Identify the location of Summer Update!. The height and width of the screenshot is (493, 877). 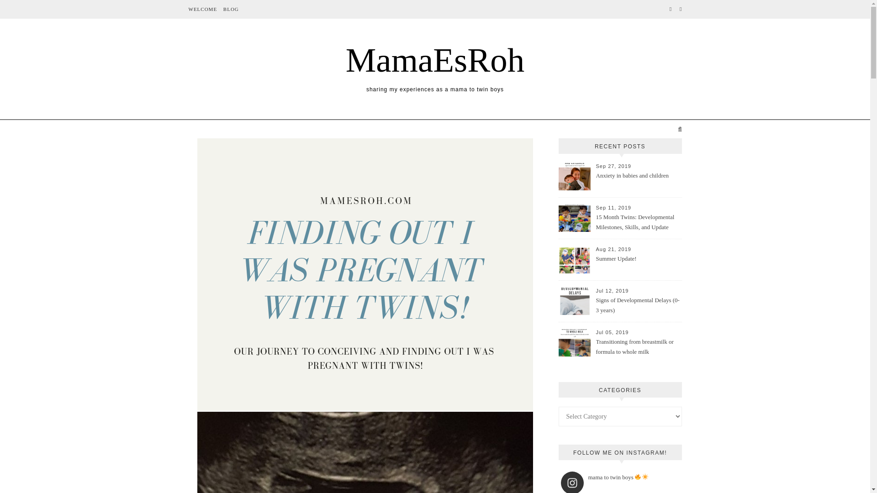
(638, 264).